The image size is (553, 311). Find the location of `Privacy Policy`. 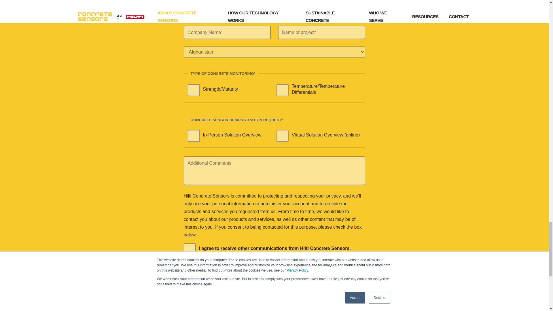

Privacy Policy is located at coordinates (286, 283).